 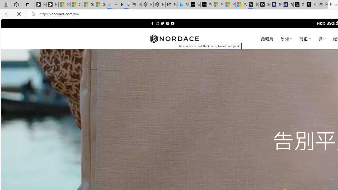 What do you see at coordinates (183, 5) in the screenshot?
I see `Microsoft Bing Travel - Shangri-La Hotel Bangkok` at bounding box center [183, 5].